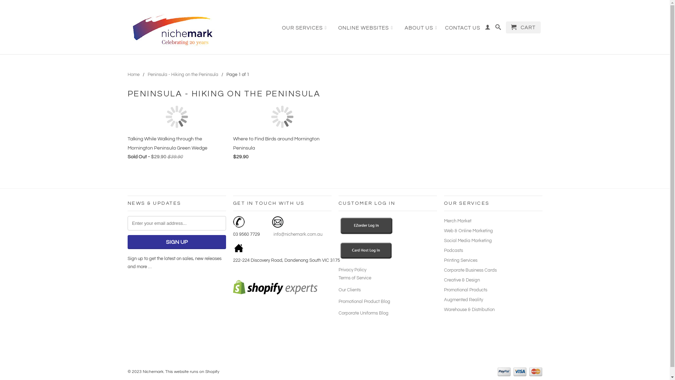 This screenshot has width=675, height=380. I want to click on Privacy Policy, so click(352, 270).